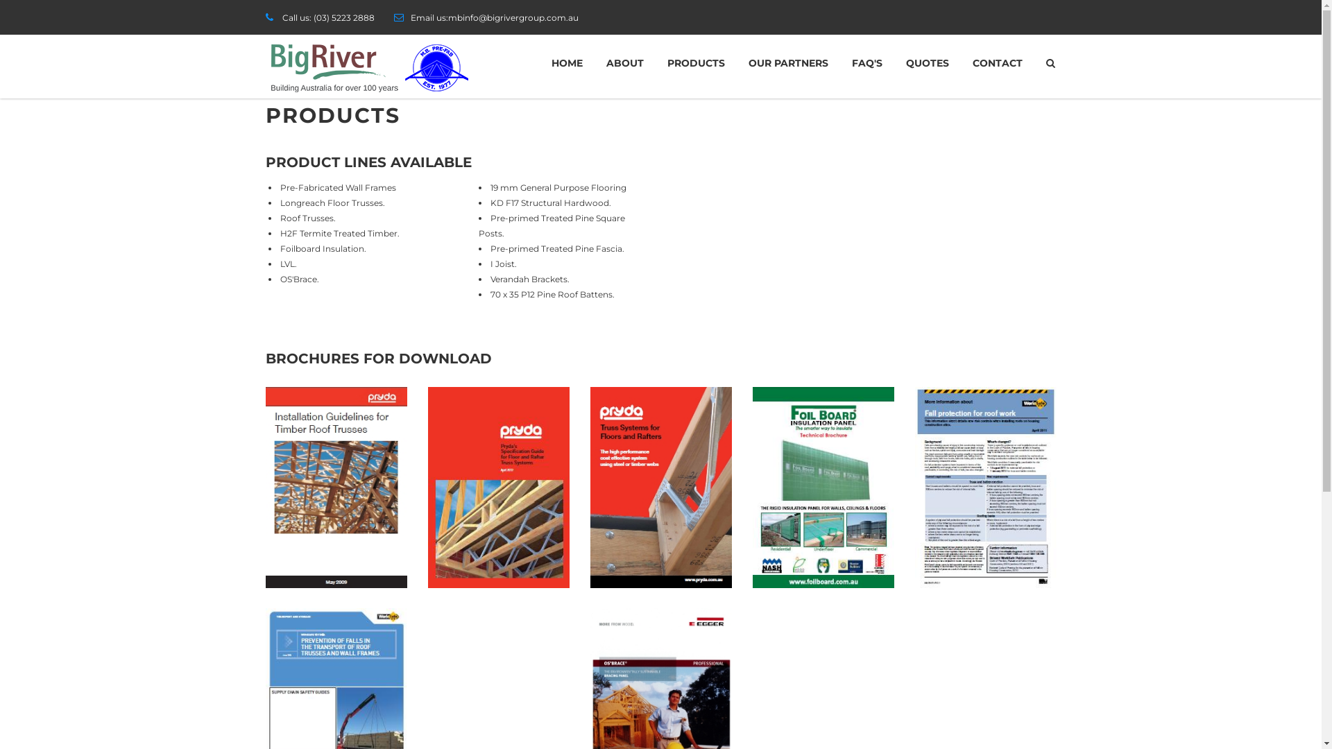  I want to click on PRODUCTS, so click(695, 63).